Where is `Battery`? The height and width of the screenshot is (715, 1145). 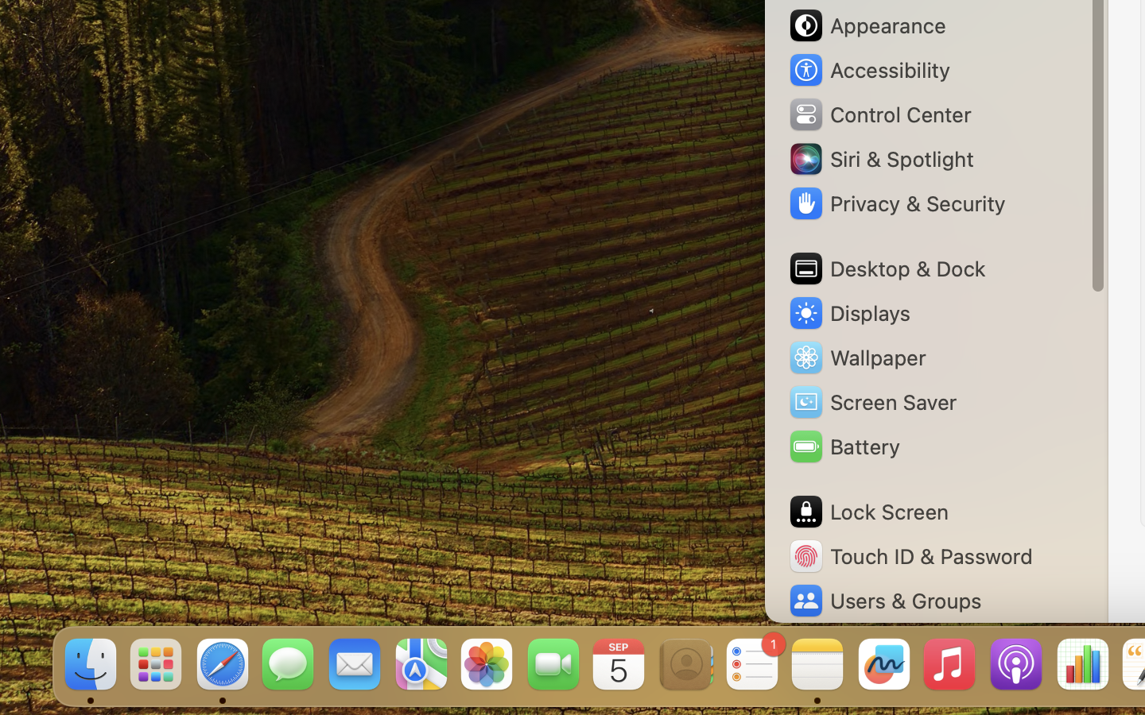
Battery is located at coordinates (844, 446).